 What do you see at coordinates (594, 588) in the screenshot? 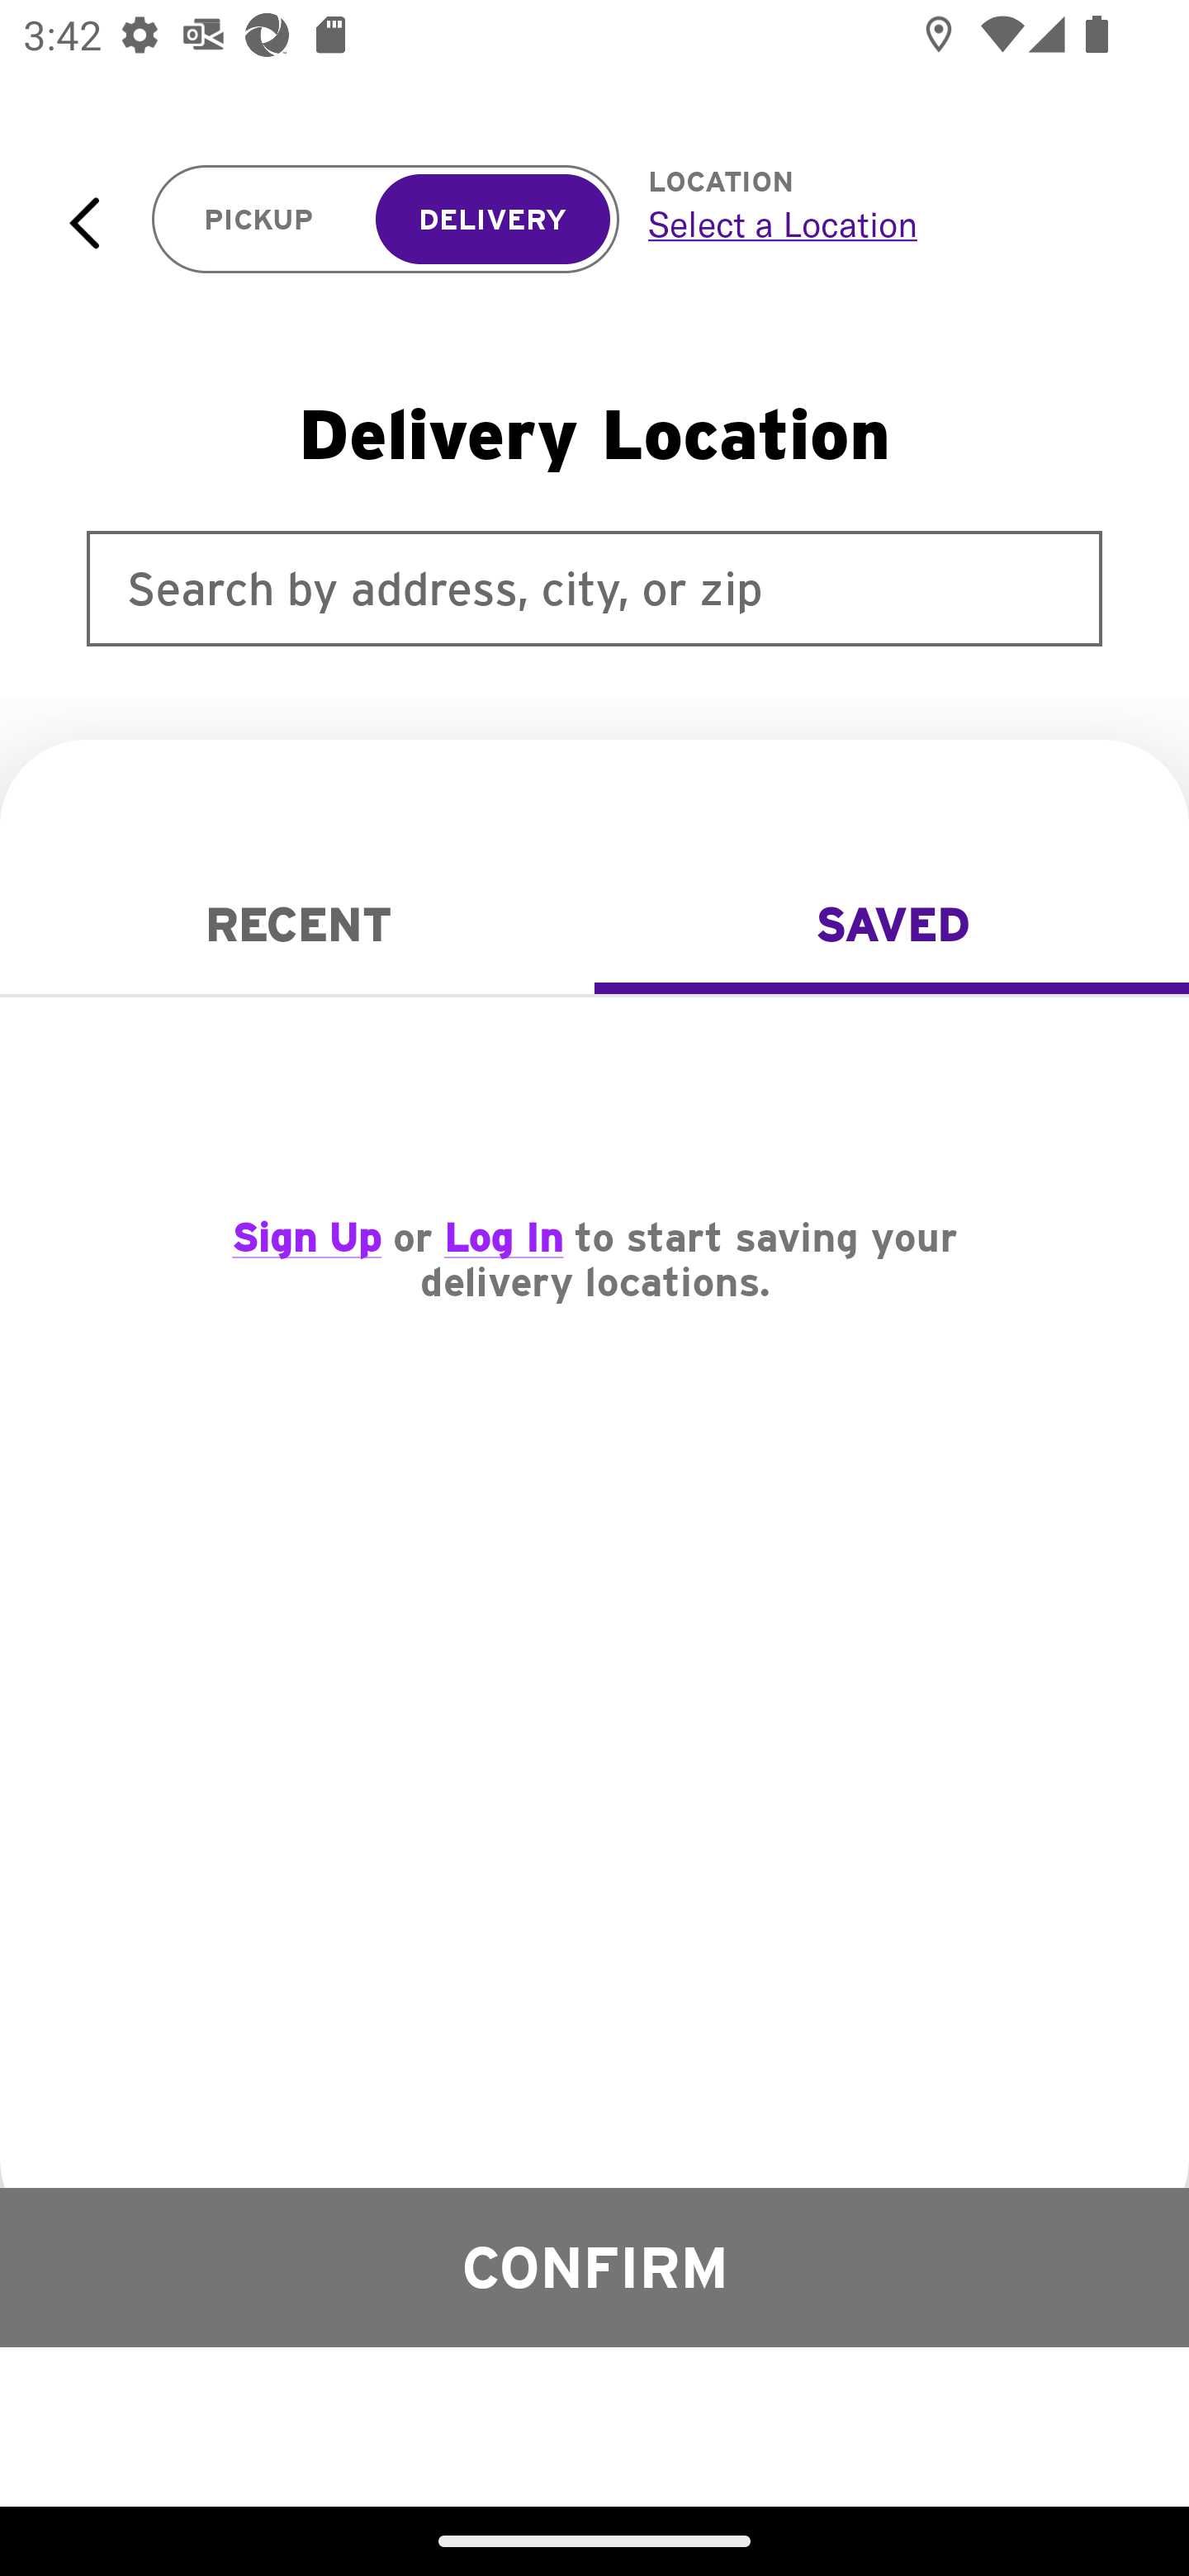
I see `Search by address, city, or zip` at bounding box center [594, 588].